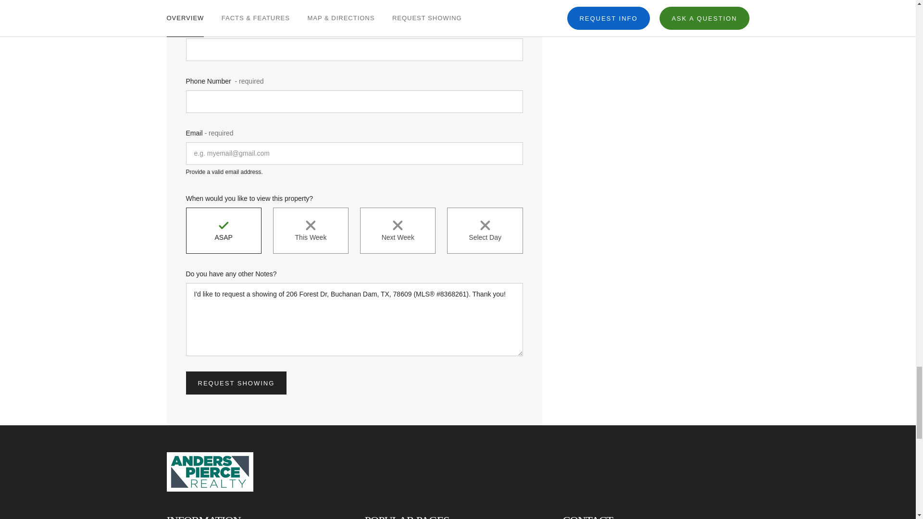 This screenshot has width=923, height=519. Describe the element at coordinates (223, 231) in the screenshot. I see `ASAP` at that location.